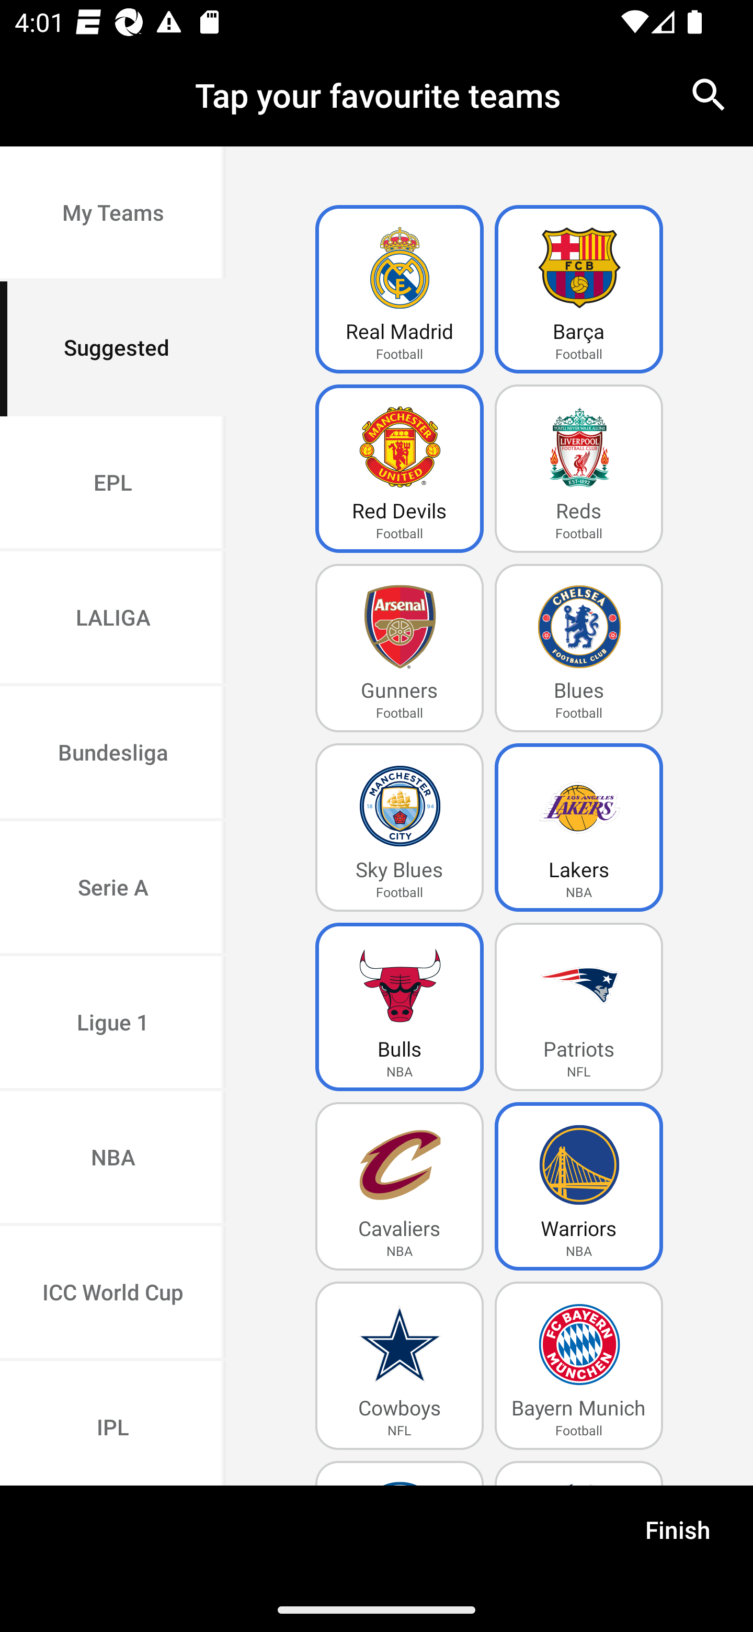 This screenshot has height=1632, width=753. Describe the element at coordinates (113, 214) in the screenshot. I see `My Teams` at that location.